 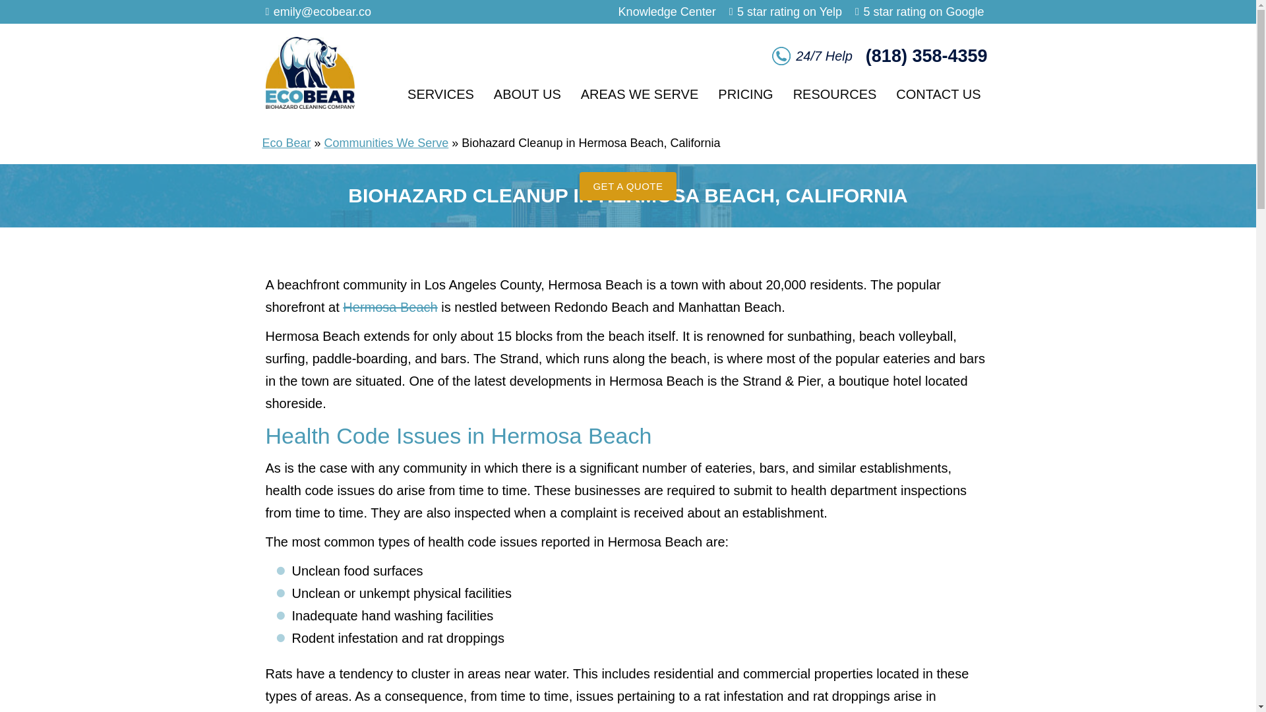 What do you see at coordinates (667, 12) in the screenshot?
I see `Knowledge Center` at bounding box center [667, 12].